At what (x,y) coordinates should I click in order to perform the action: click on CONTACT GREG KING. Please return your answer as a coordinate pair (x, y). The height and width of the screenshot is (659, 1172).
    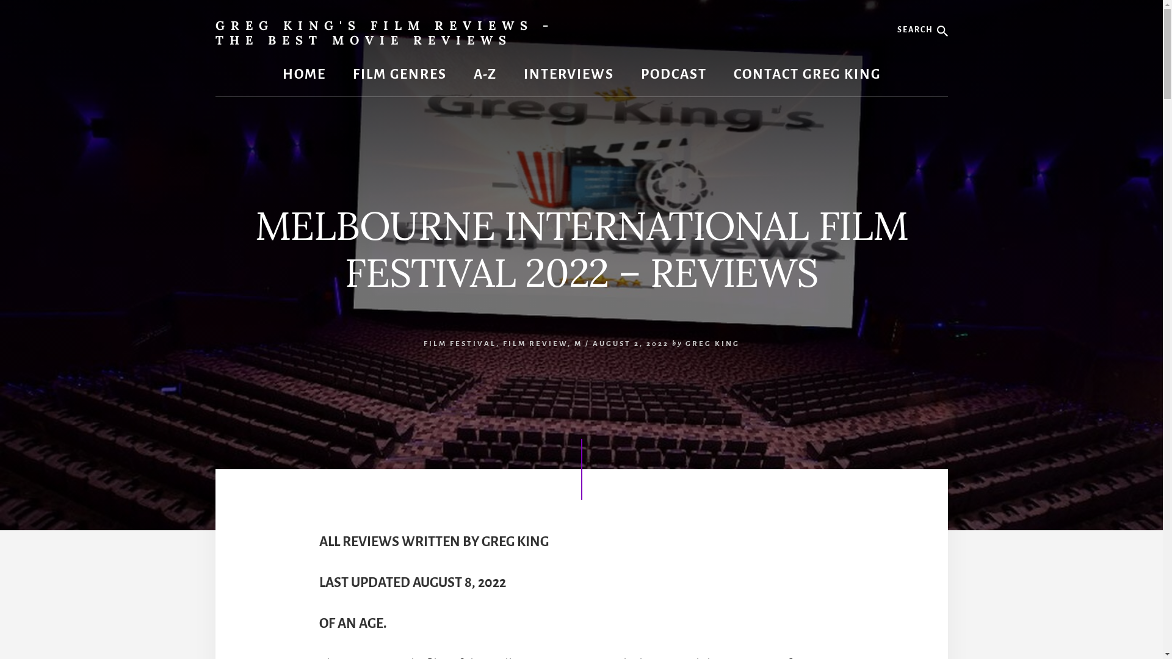
    Looking at the image, I should click on (807, 75).